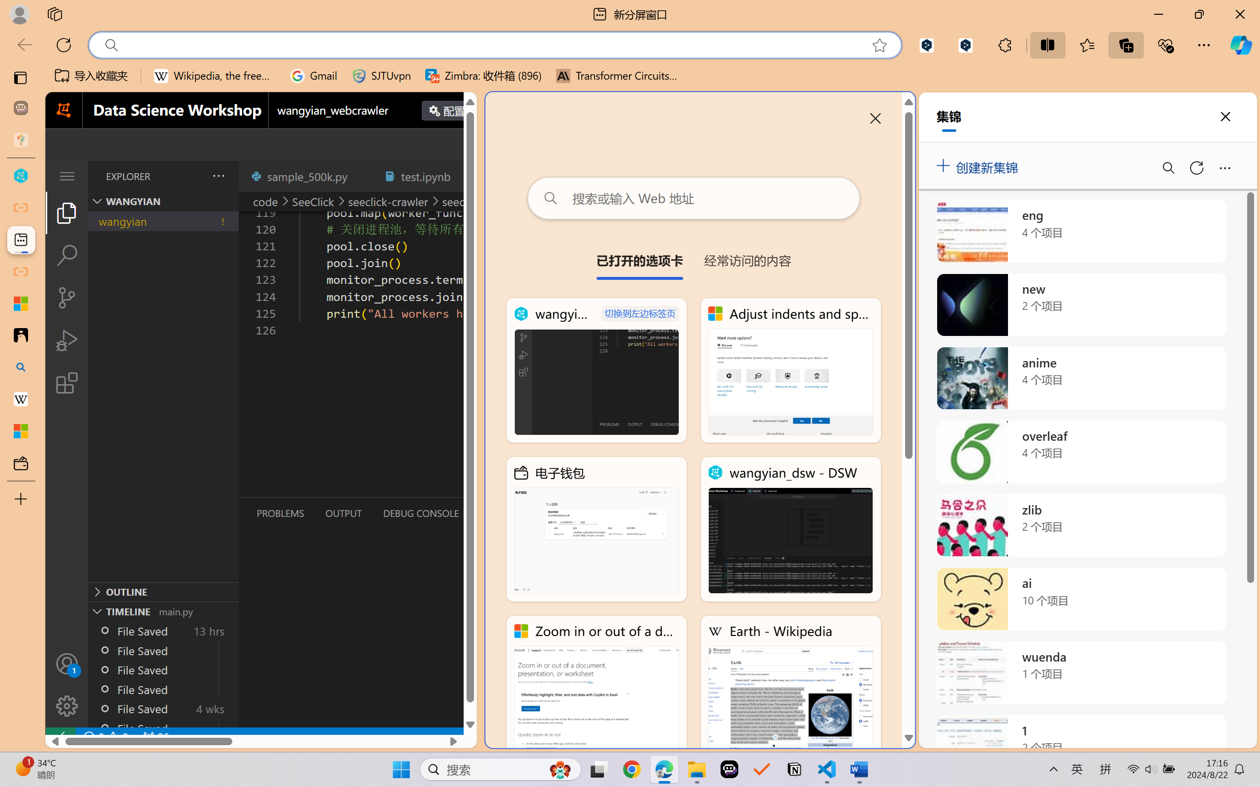 This screenshot has height=787, width=1260. What do you see at coordinates (21, 303) in the screenshot?
I see `Adjust indents and spacing - Microsoft Support` at bounding box center [21, 303].